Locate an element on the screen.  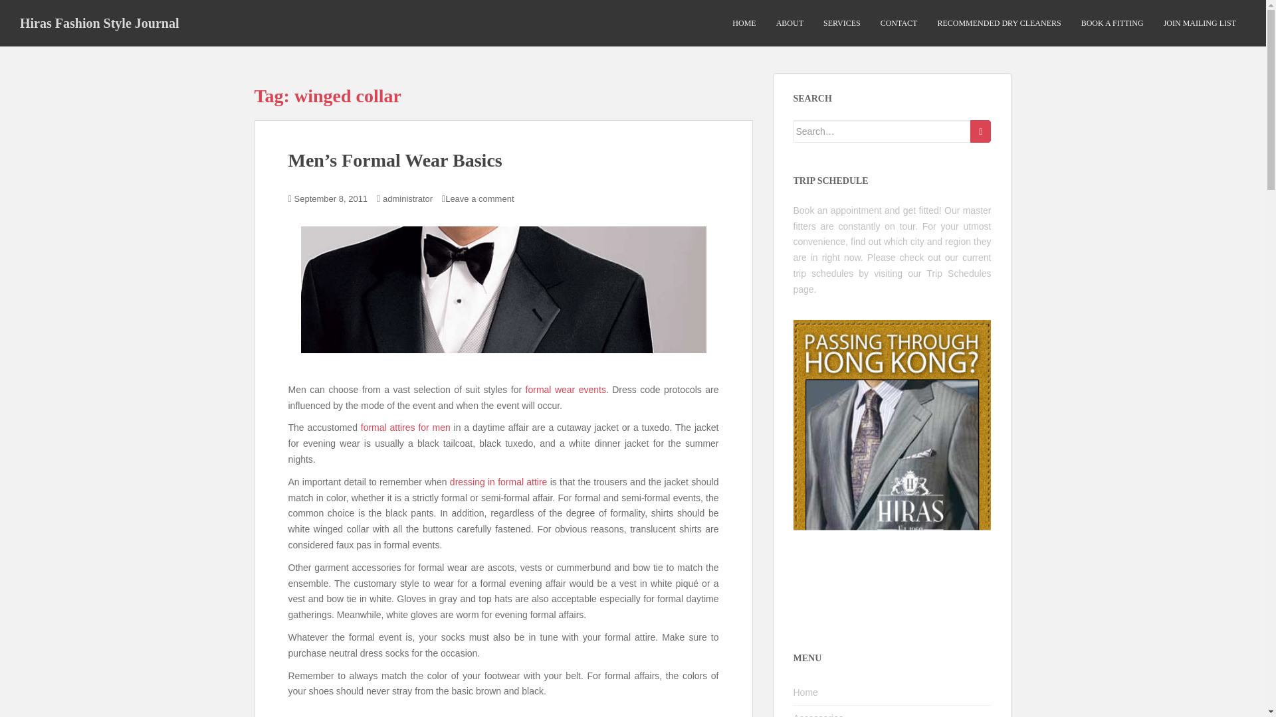
BOOK A FITTING is located at coordinates (1112, 23).